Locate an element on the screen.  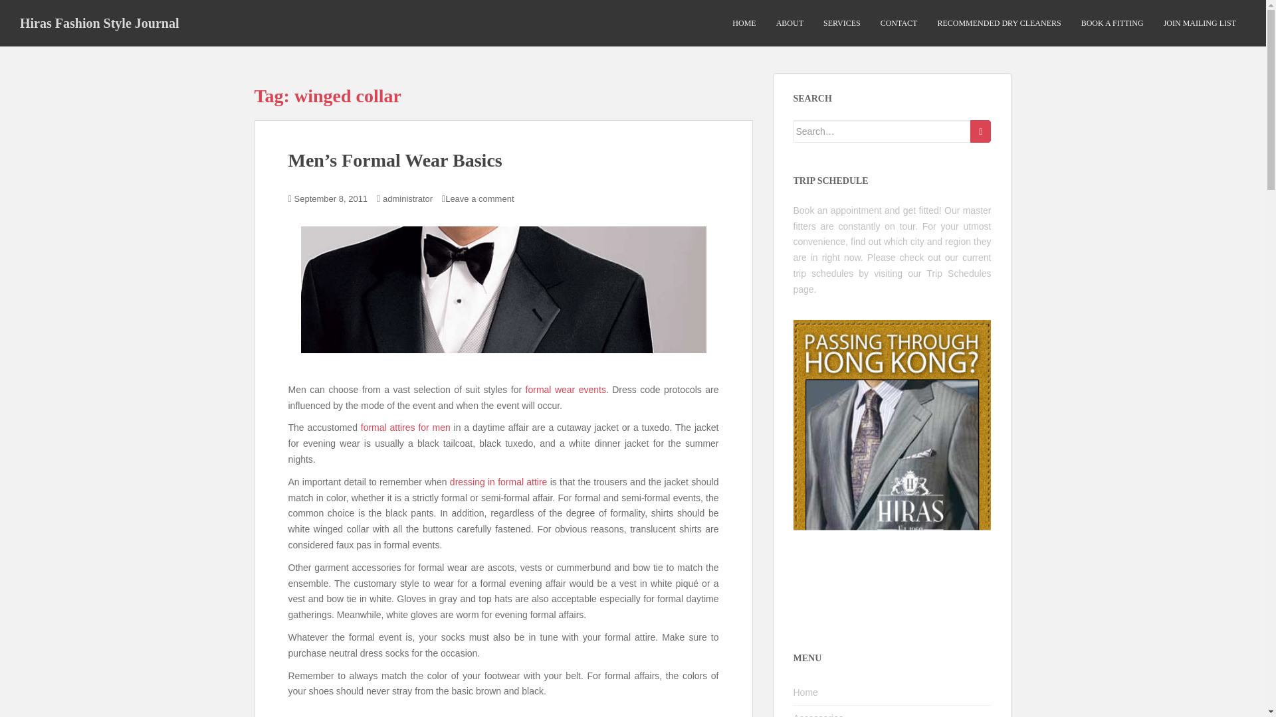
BOOK A FITTING is located at coordinates (1112, 23).